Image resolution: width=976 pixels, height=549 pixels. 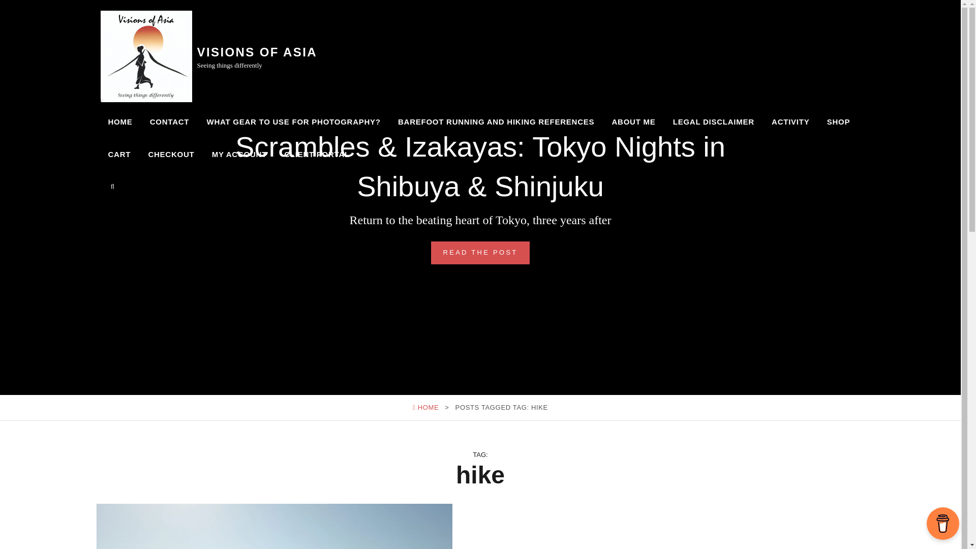 I want to click on ACTIVITY, so click(x=790, y=122).